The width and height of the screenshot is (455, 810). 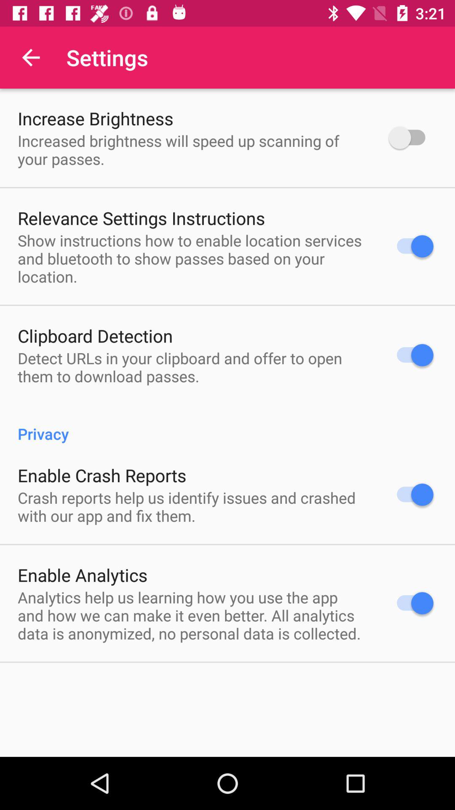 I want to click on open relevance settings instructions icon, so click(x=142, y=218).